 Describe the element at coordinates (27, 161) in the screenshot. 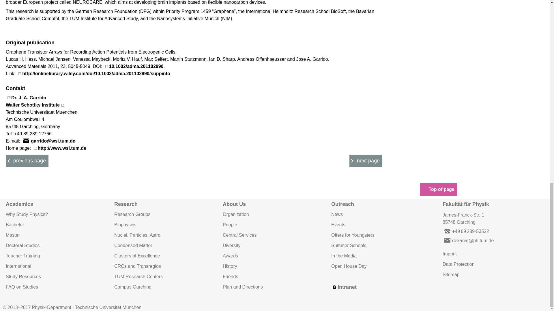

I see `2011-12-19` at that location.